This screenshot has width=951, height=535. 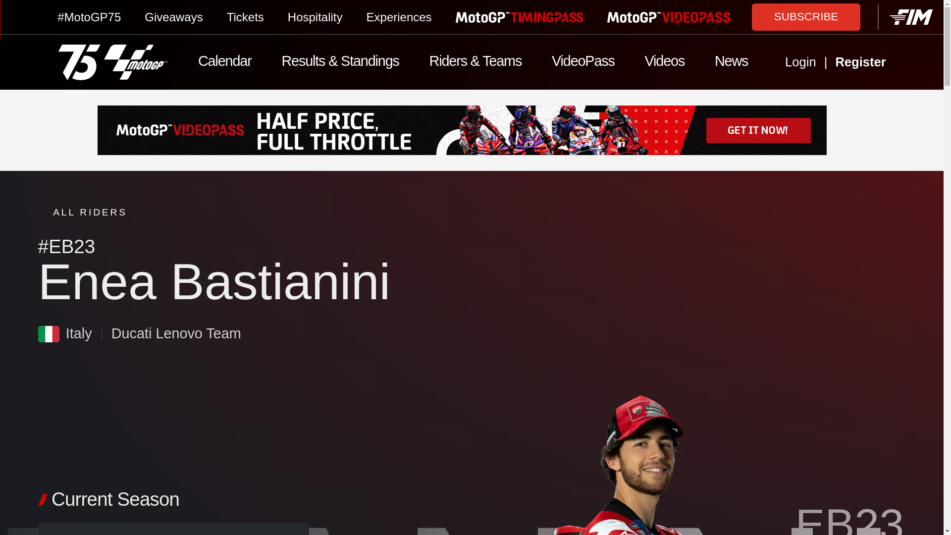 I want to click on Hospitality, so click(x=315, y=17).